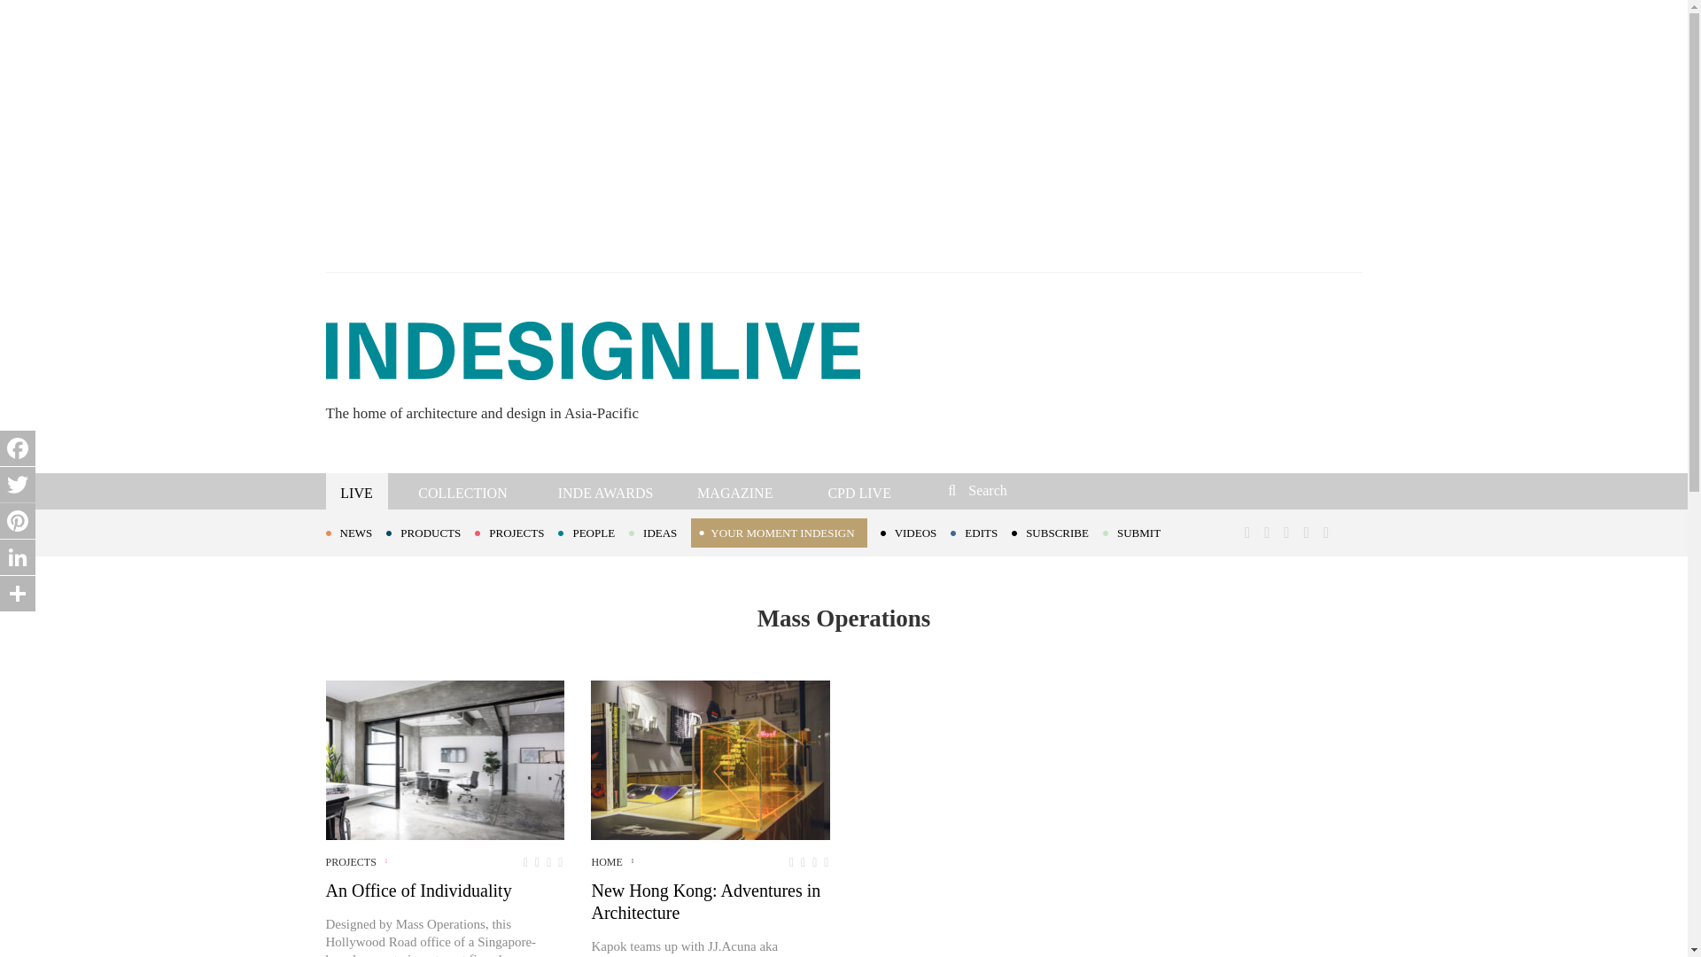 Image resolution: width=1701 pixels, height=957 pixels. I want to click on VIDEOS, so click(916, 532).